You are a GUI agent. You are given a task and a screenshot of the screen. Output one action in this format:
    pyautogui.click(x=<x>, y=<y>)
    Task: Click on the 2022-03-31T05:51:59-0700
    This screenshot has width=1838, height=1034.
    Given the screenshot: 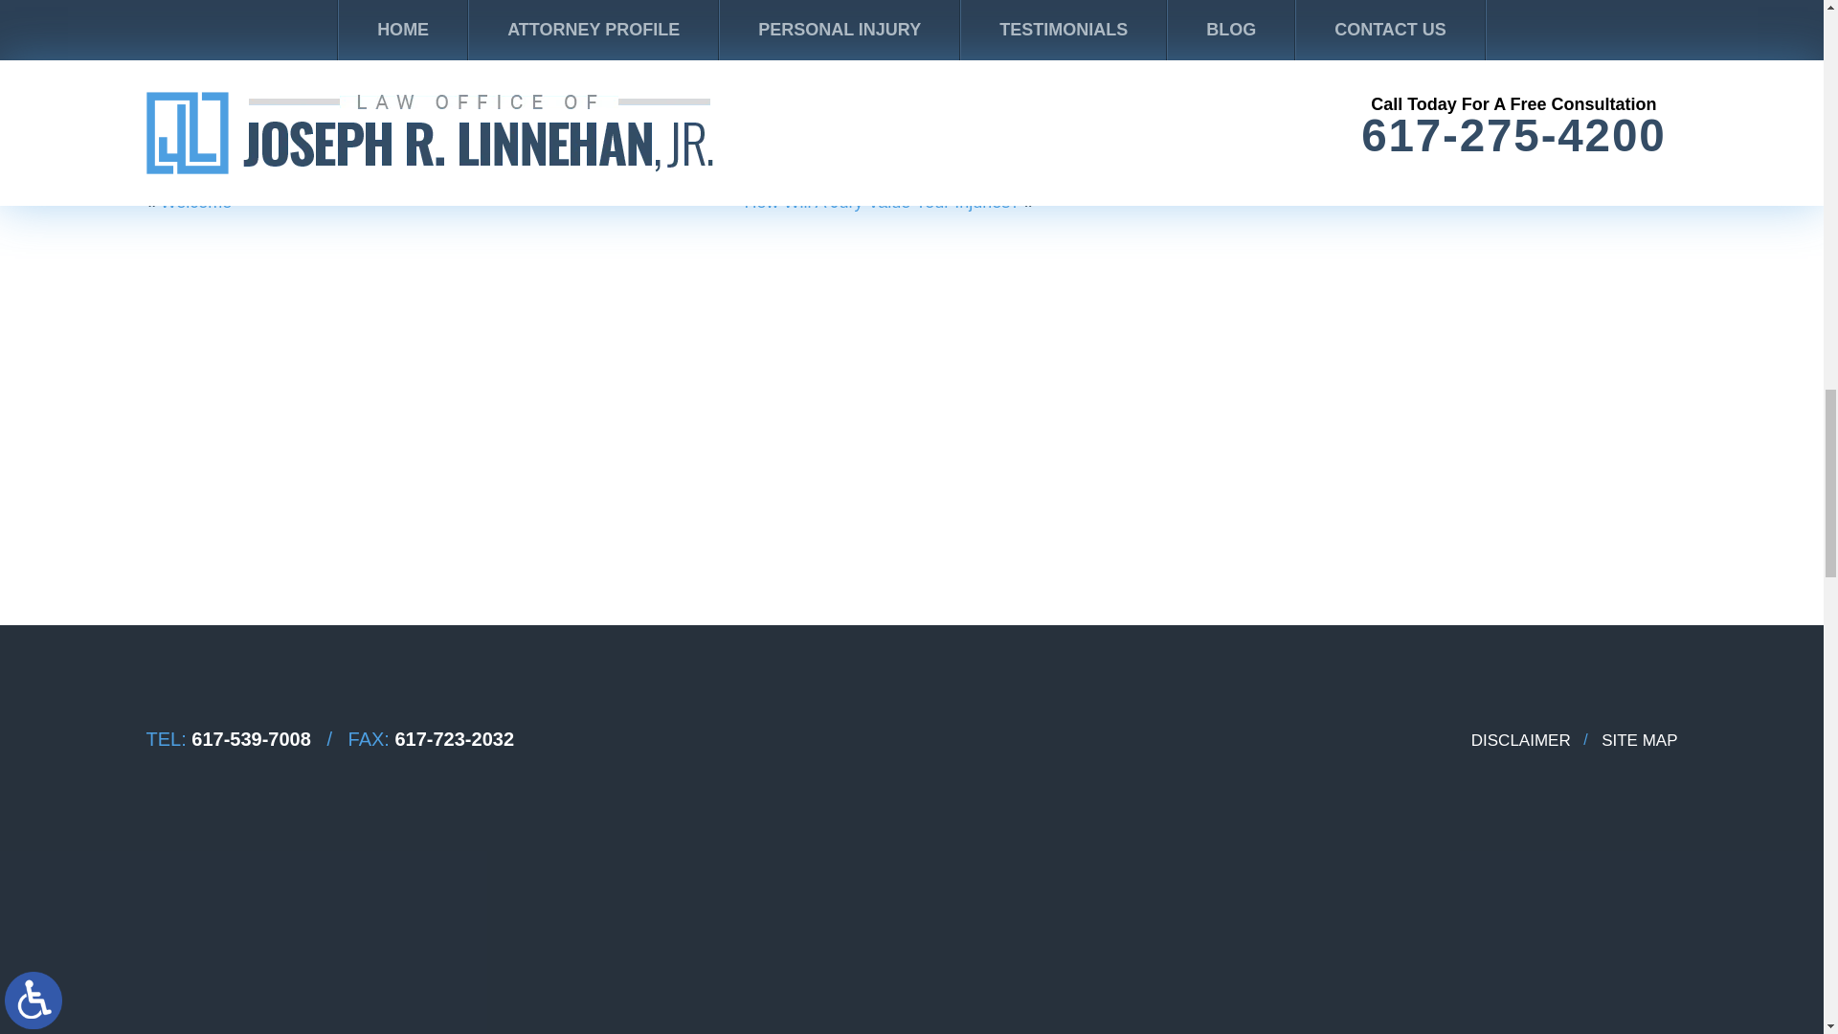 What is the action you would take?
    pyautogui.click(x=472, y=164)
    